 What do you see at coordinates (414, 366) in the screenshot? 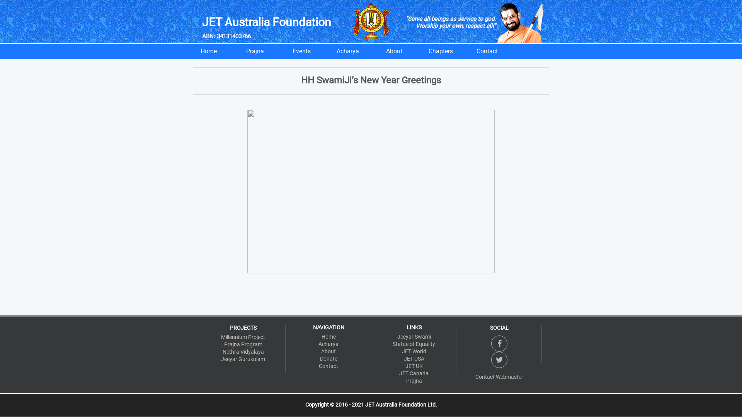
I see `JET UK` at bounding box center [414, 366].